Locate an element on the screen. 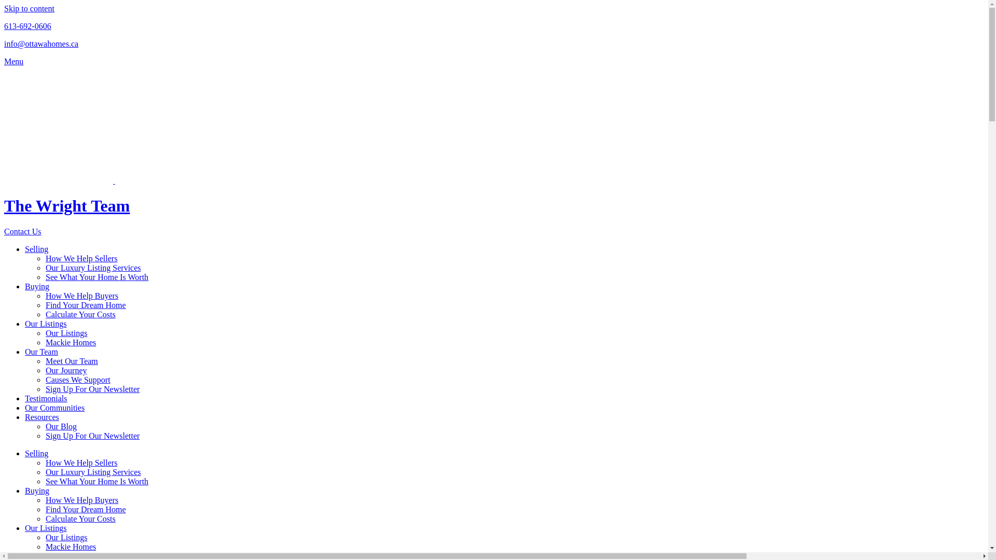 This screenshot has width=996, height=560. Our Blog is located at coordinates (61, 426).